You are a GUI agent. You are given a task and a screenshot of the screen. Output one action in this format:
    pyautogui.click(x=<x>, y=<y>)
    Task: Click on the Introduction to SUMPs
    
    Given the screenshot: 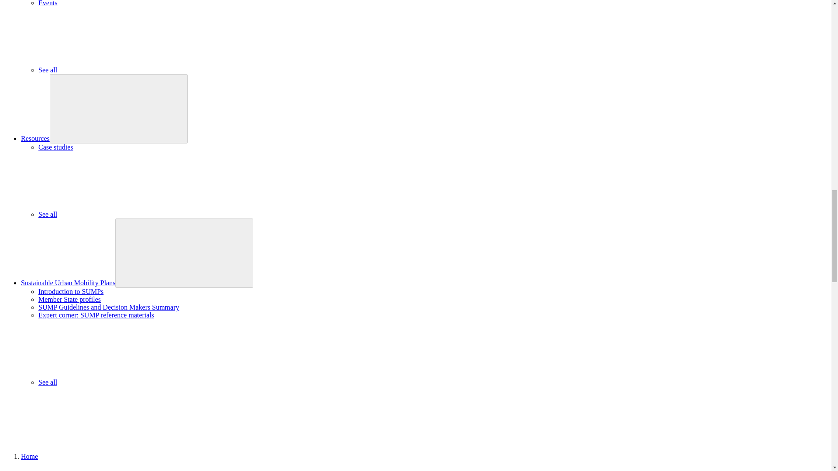 What is the action you would take?
    pyautogui.click(x=71, y=291)
    